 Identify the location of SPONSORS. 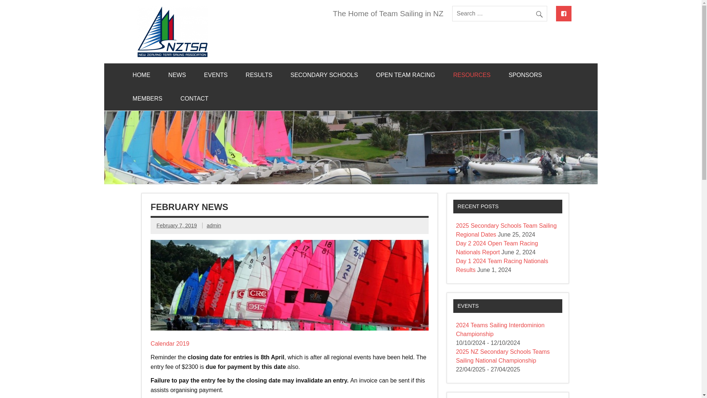
(525, 75).